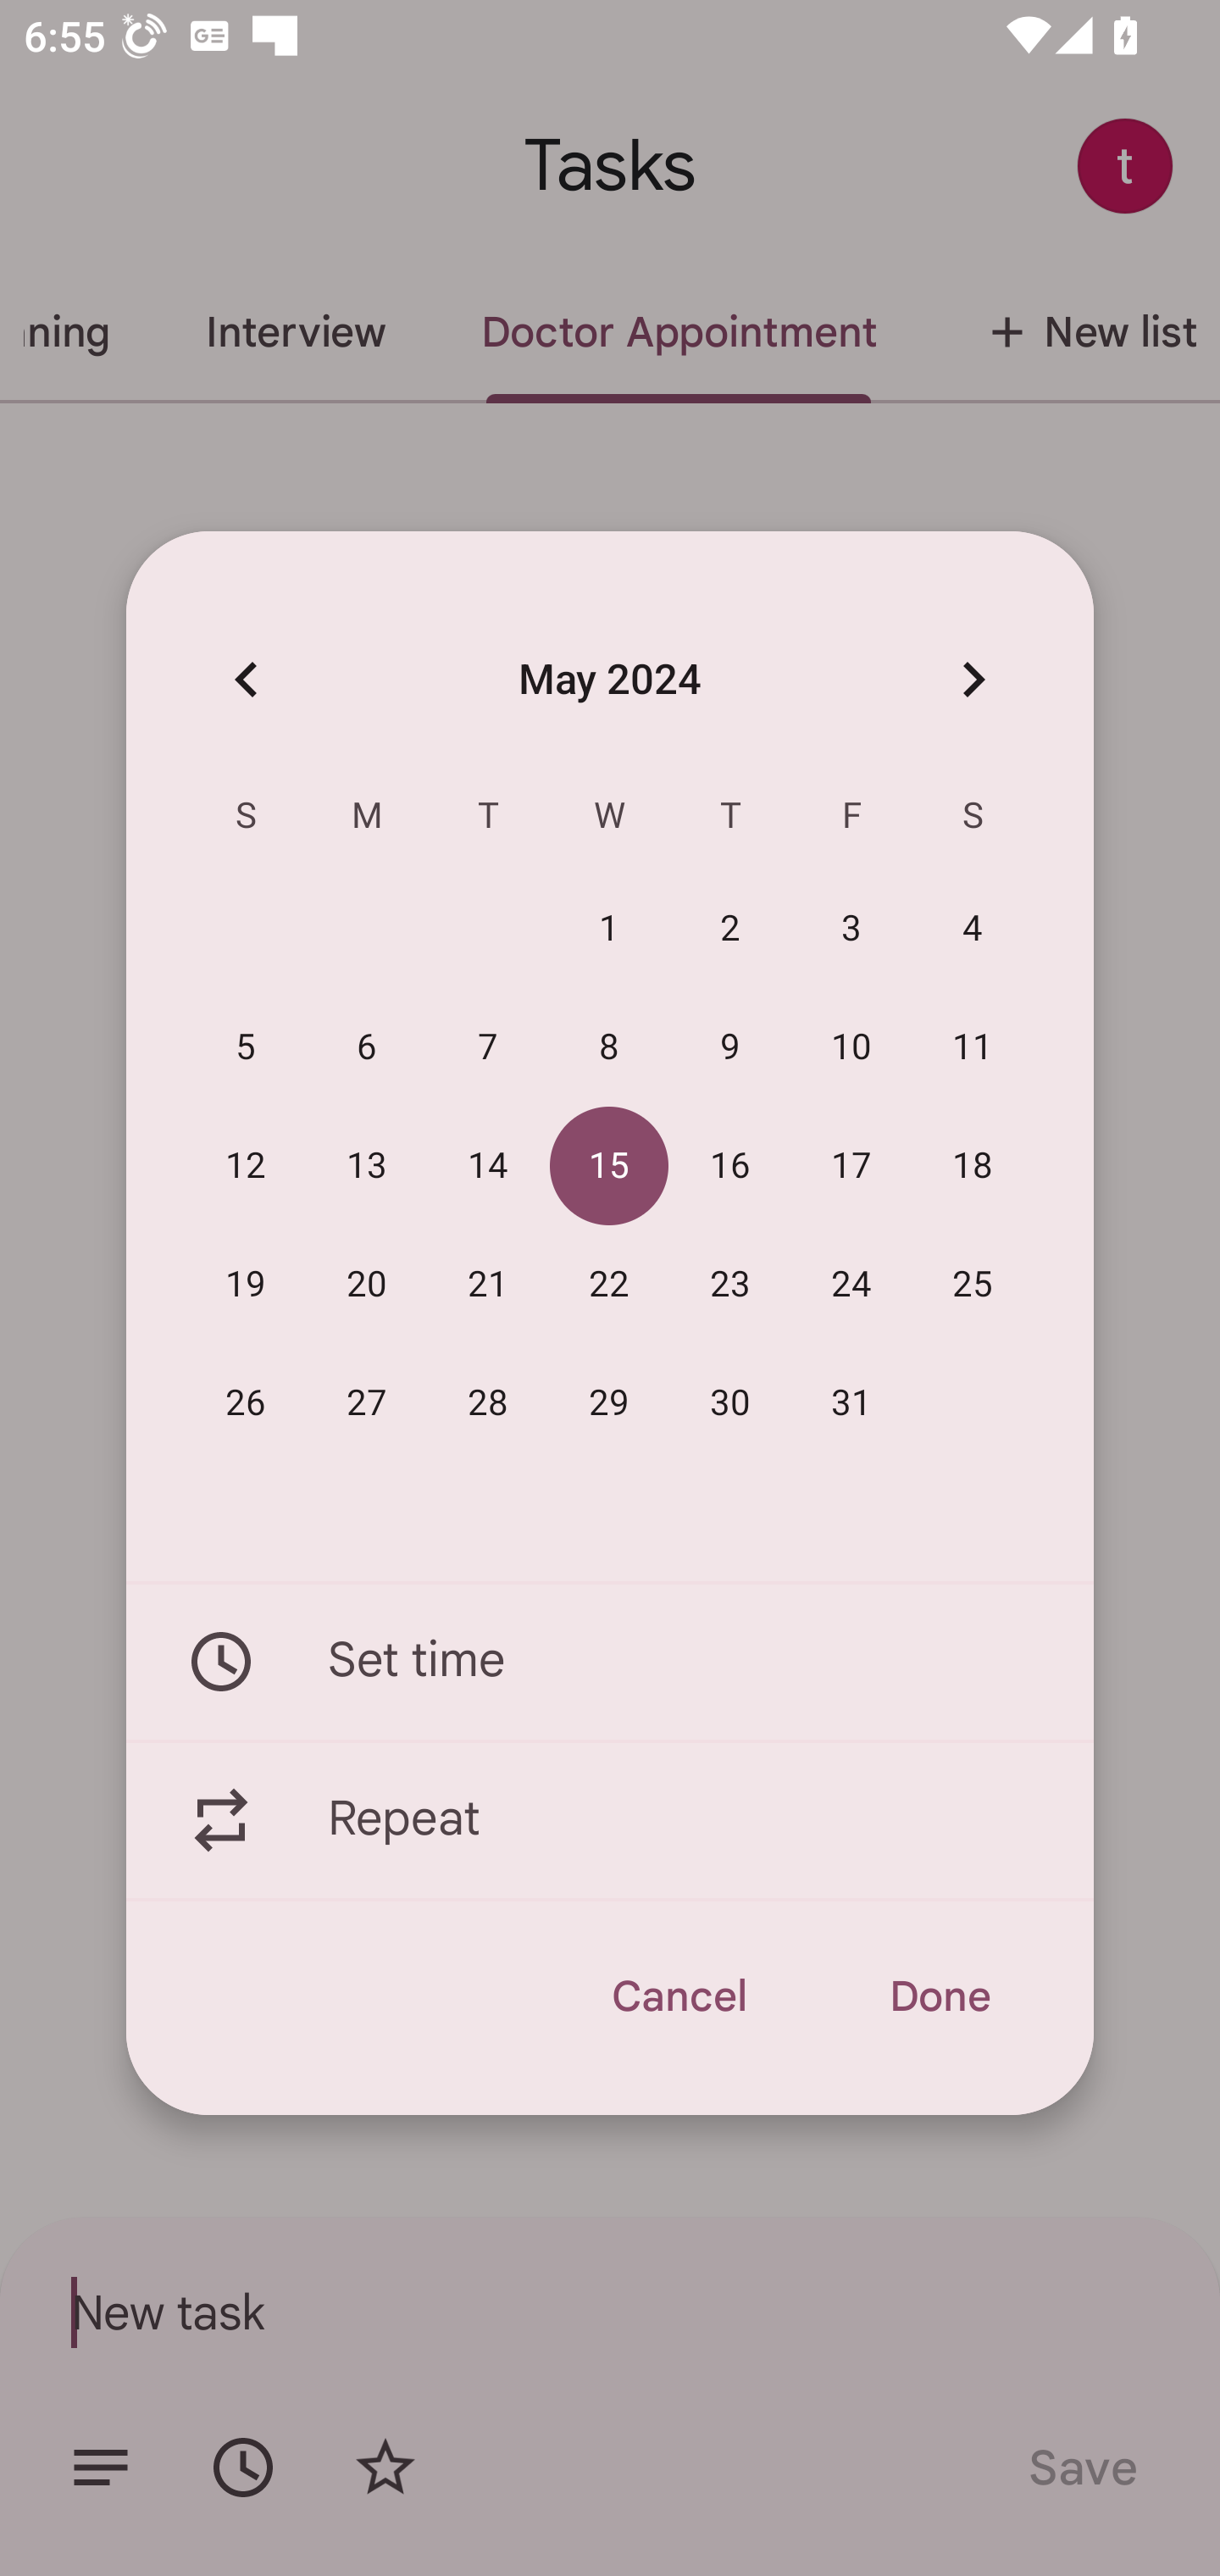  I want to click on 9 09 May 2024, so click(730, 1048).